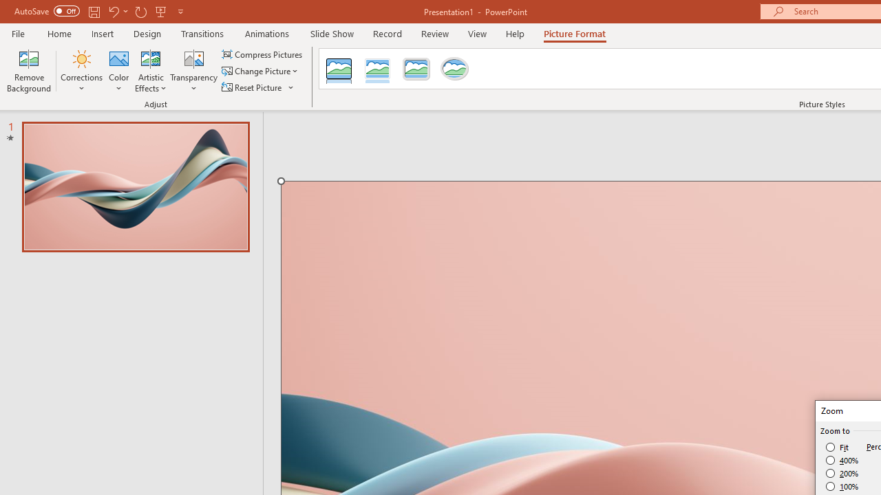 The width and height of the screenshot is (881, 495). What do you see at coordinates (29, 70) in the screenshot?
I see `Remove Background` at bounding box center [29, 70].